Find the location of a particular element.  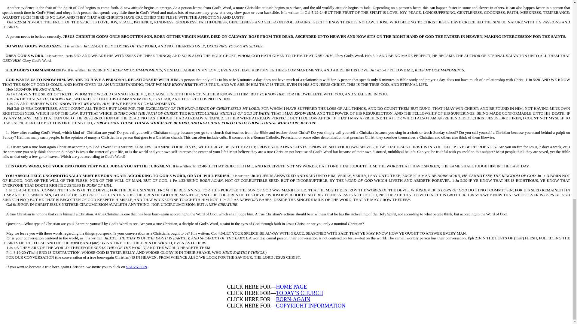

BORN-AGAIN is located at coordinates (293, 299).